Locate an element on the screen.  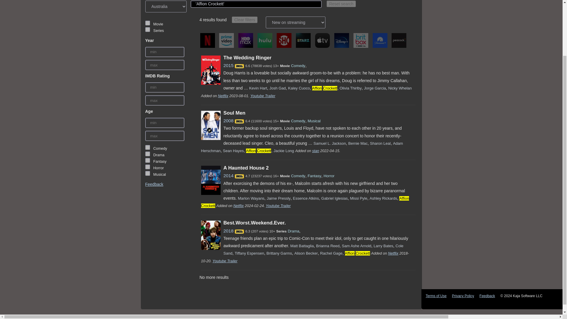
Jorge Garcia is located at coordinates (375, 88).